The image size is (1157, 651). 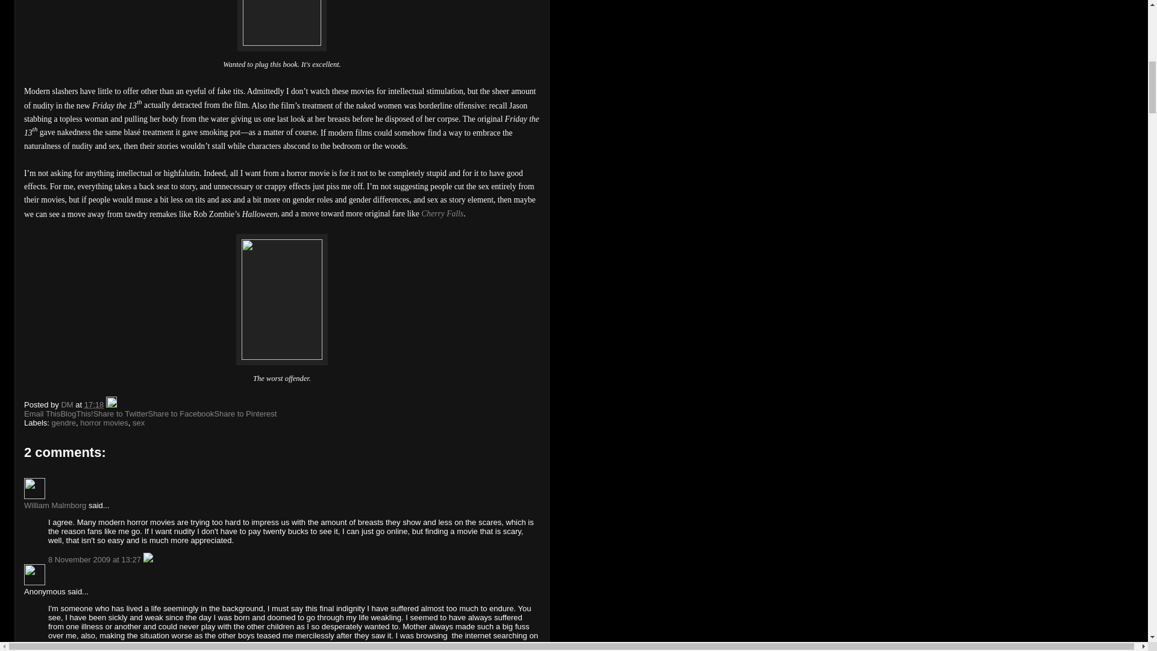 I want to click on BlogThis!, so click(x=76, y=414).